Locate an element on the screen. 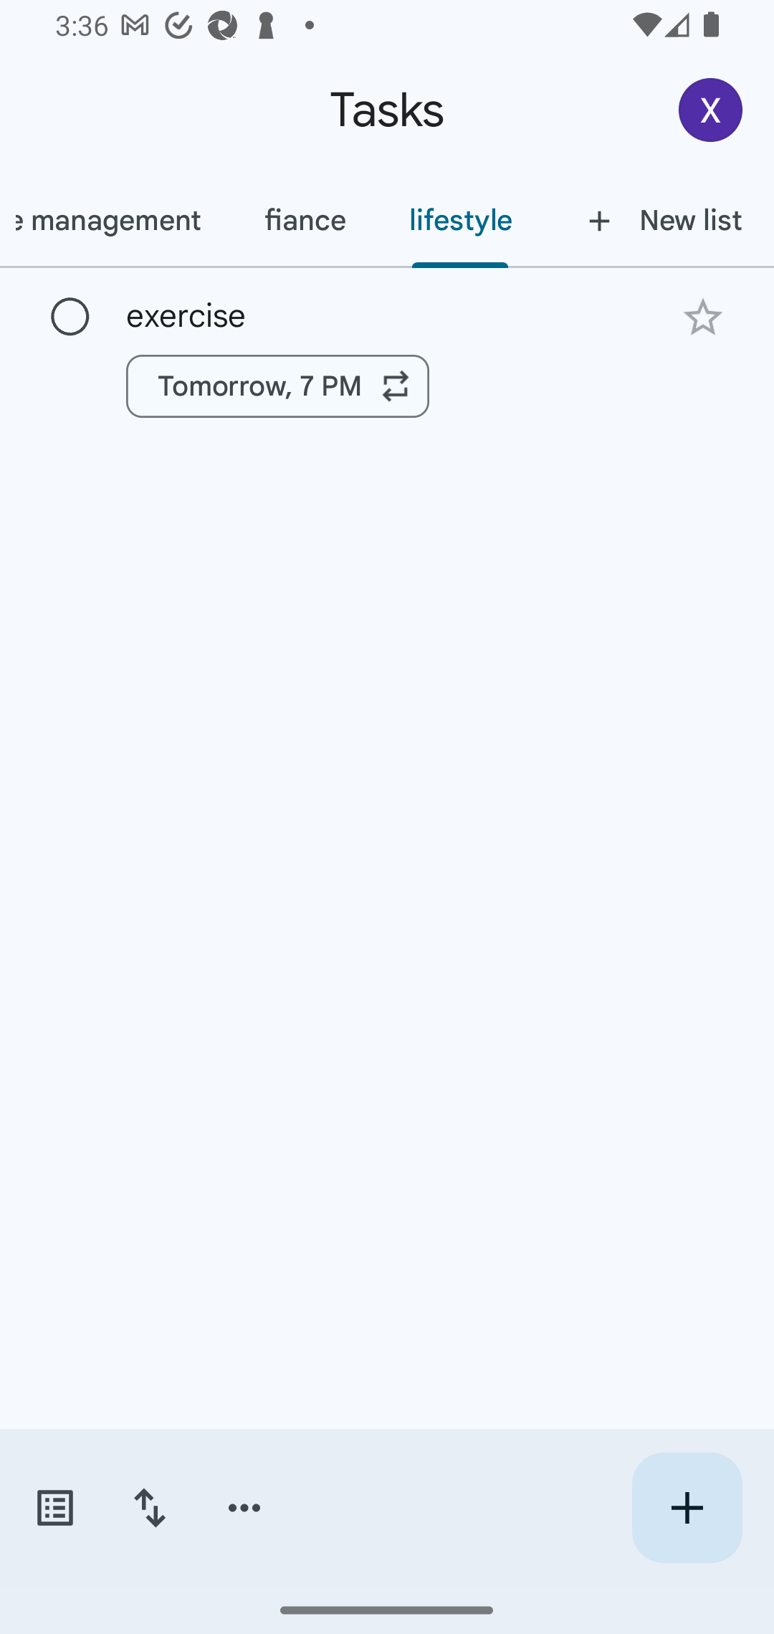 This screenshot has height=1634, width=774. More options is located at coordinates (244, 1508).